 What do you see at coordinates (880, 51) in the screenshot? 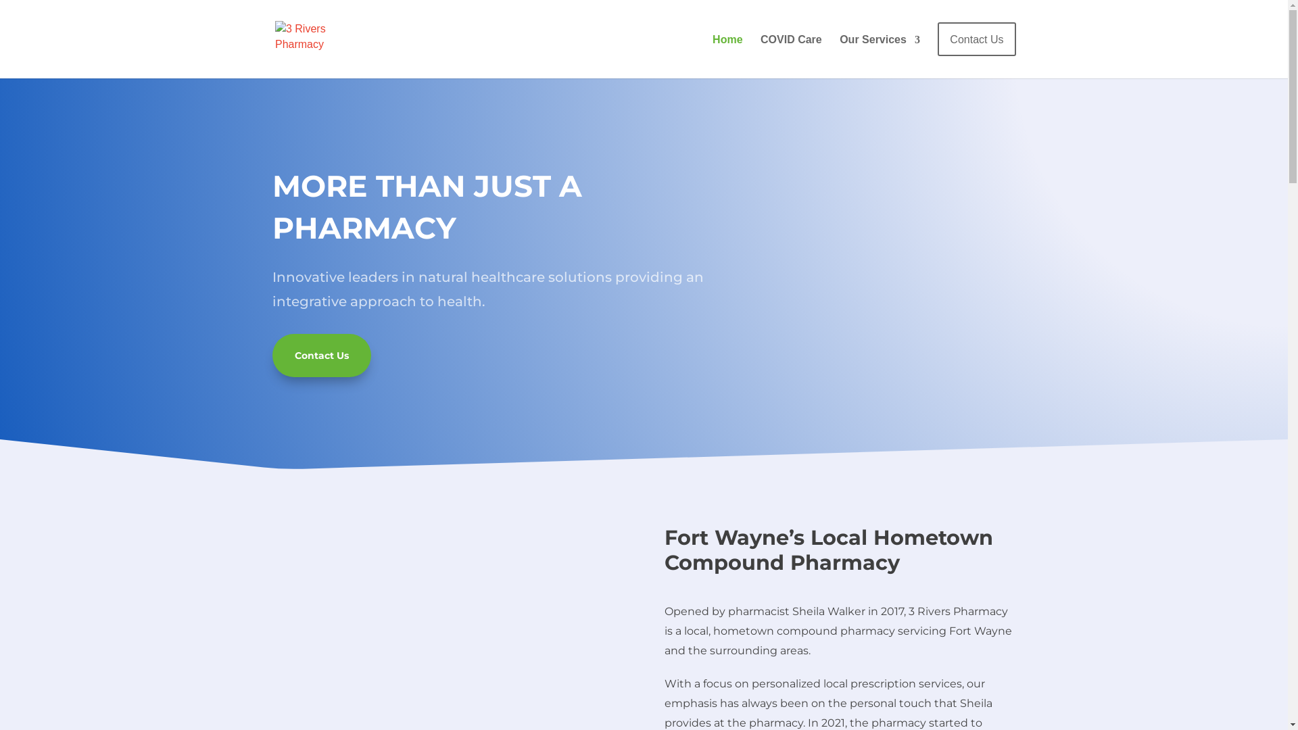
I see `Our Services` at bounding box center [880, 51].